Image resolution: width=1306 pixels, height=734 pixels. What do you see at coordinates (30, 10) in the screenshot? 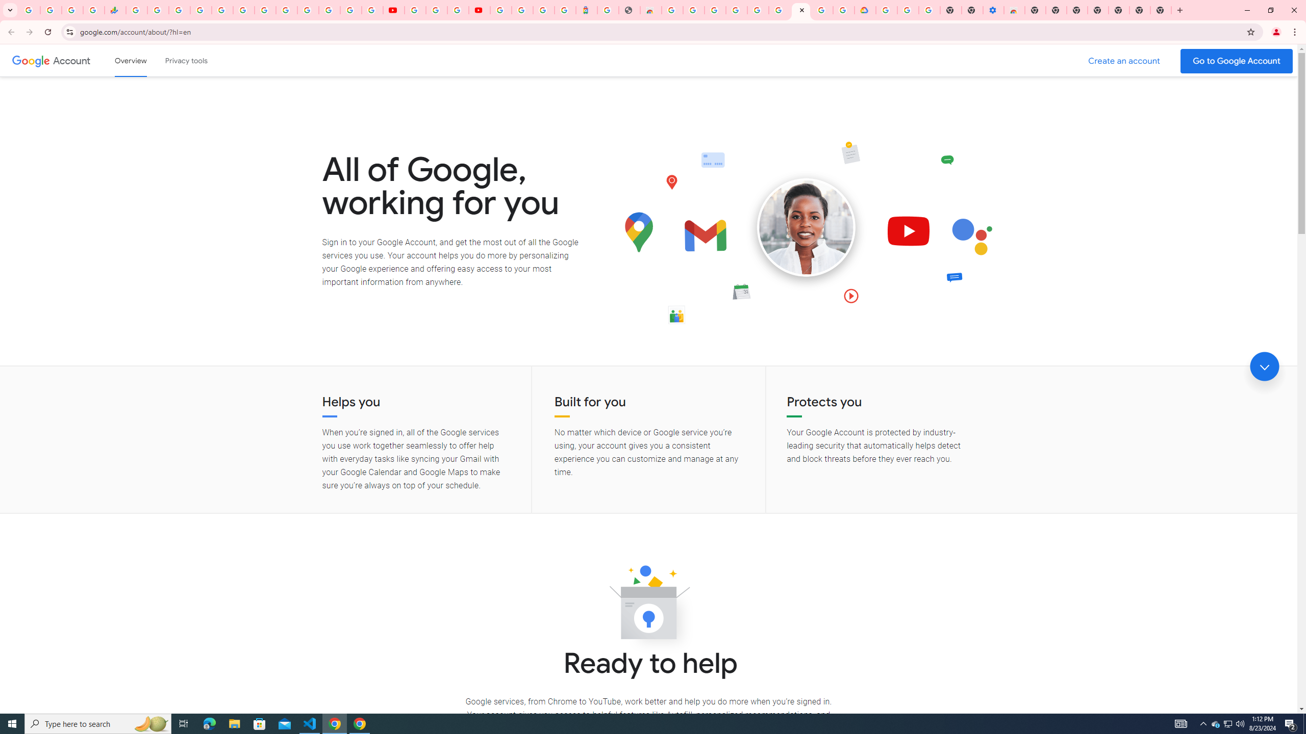
I see `Google Workspace Admin Community` at bounding box center [30, 10].